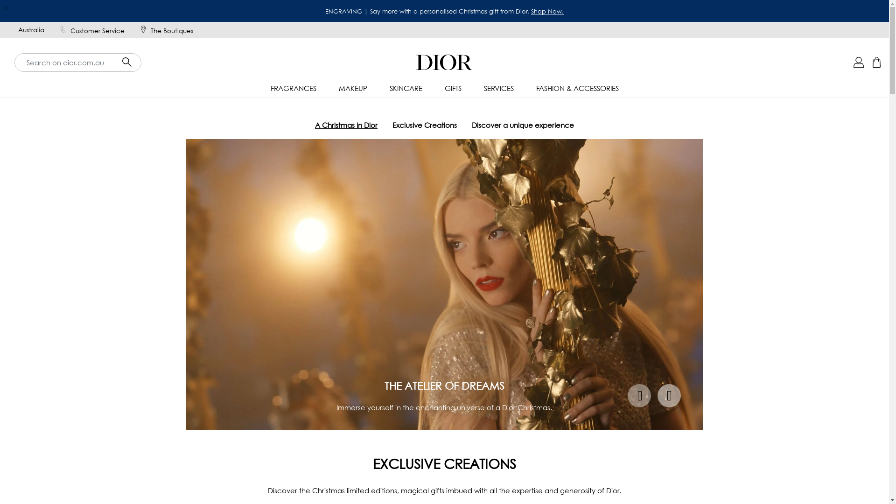  What do you see at coordinates (166, 30) in the screenshot?
I see `The Boutiques` at bounding box center [166, 30].